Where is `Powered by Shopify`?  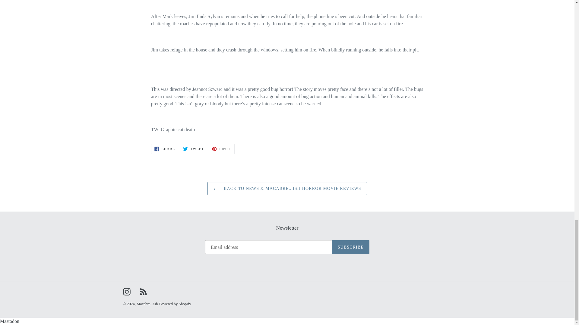 Powered by Shopify is located at coordinates (175, 304).